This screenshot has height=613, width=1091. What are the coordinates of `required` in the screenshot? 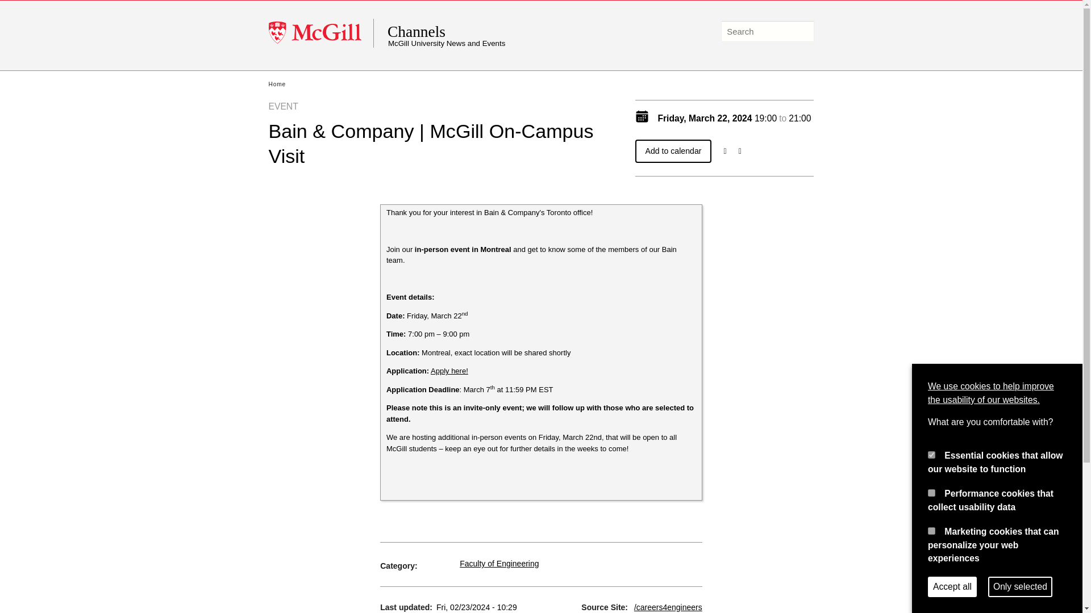 It's located at (931, 454).